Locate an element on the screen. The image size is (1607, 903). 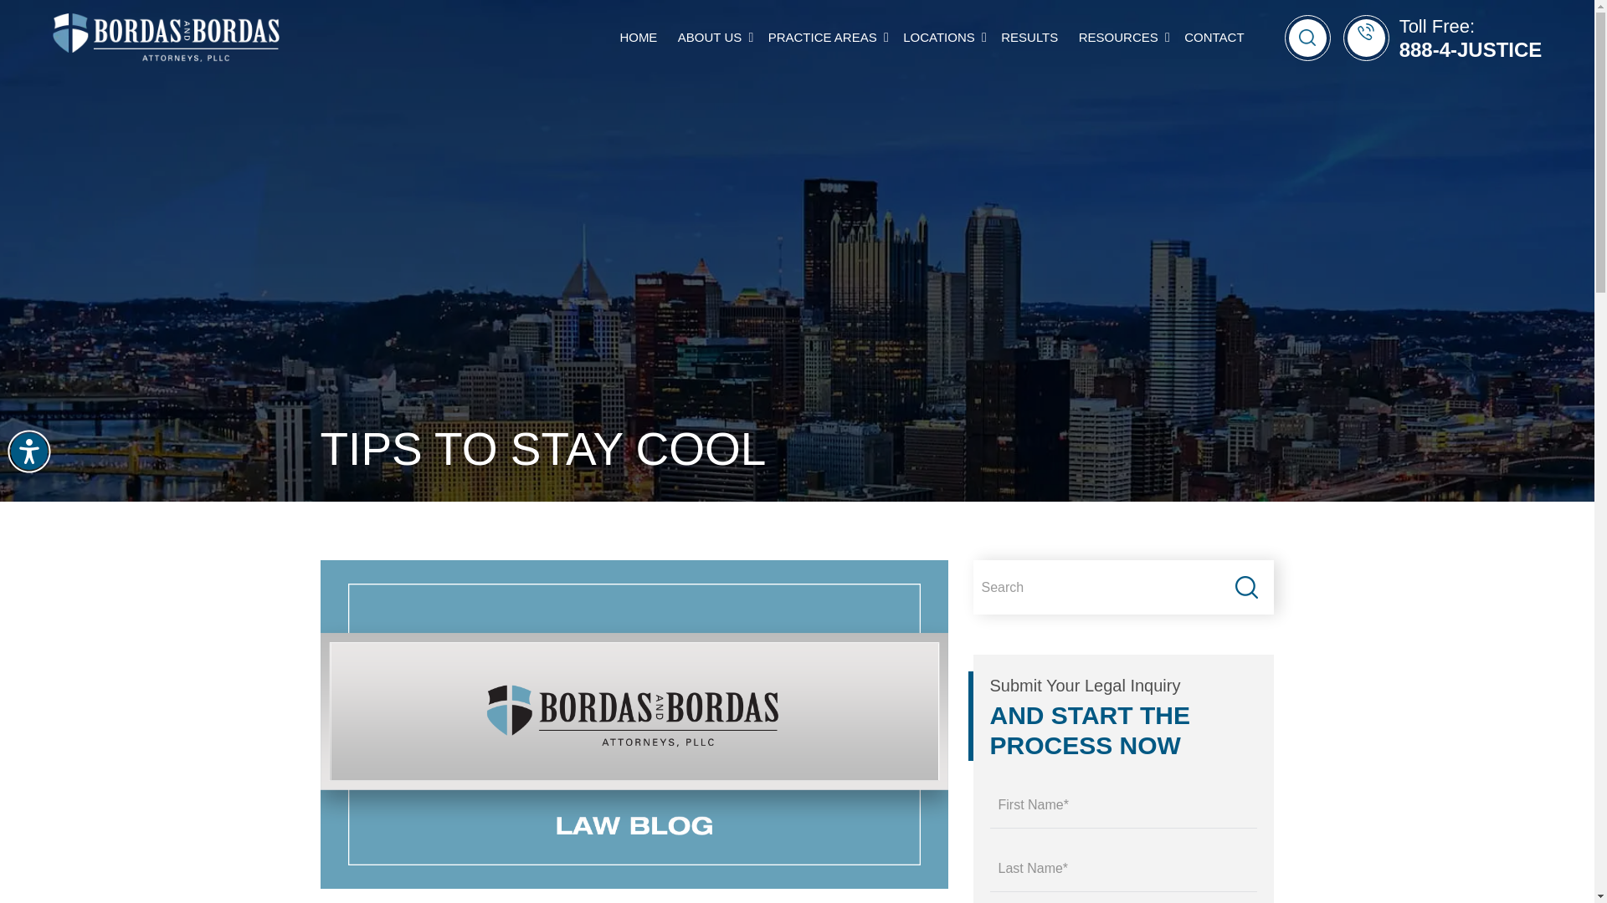
RESULTS is located at coordinates (1029, 38).